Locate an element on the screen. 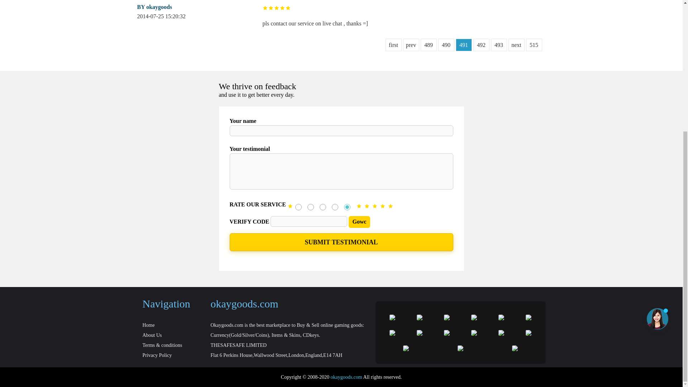 This screenshot has width=688, height=387. 1 is located at coordinates (298, 207).